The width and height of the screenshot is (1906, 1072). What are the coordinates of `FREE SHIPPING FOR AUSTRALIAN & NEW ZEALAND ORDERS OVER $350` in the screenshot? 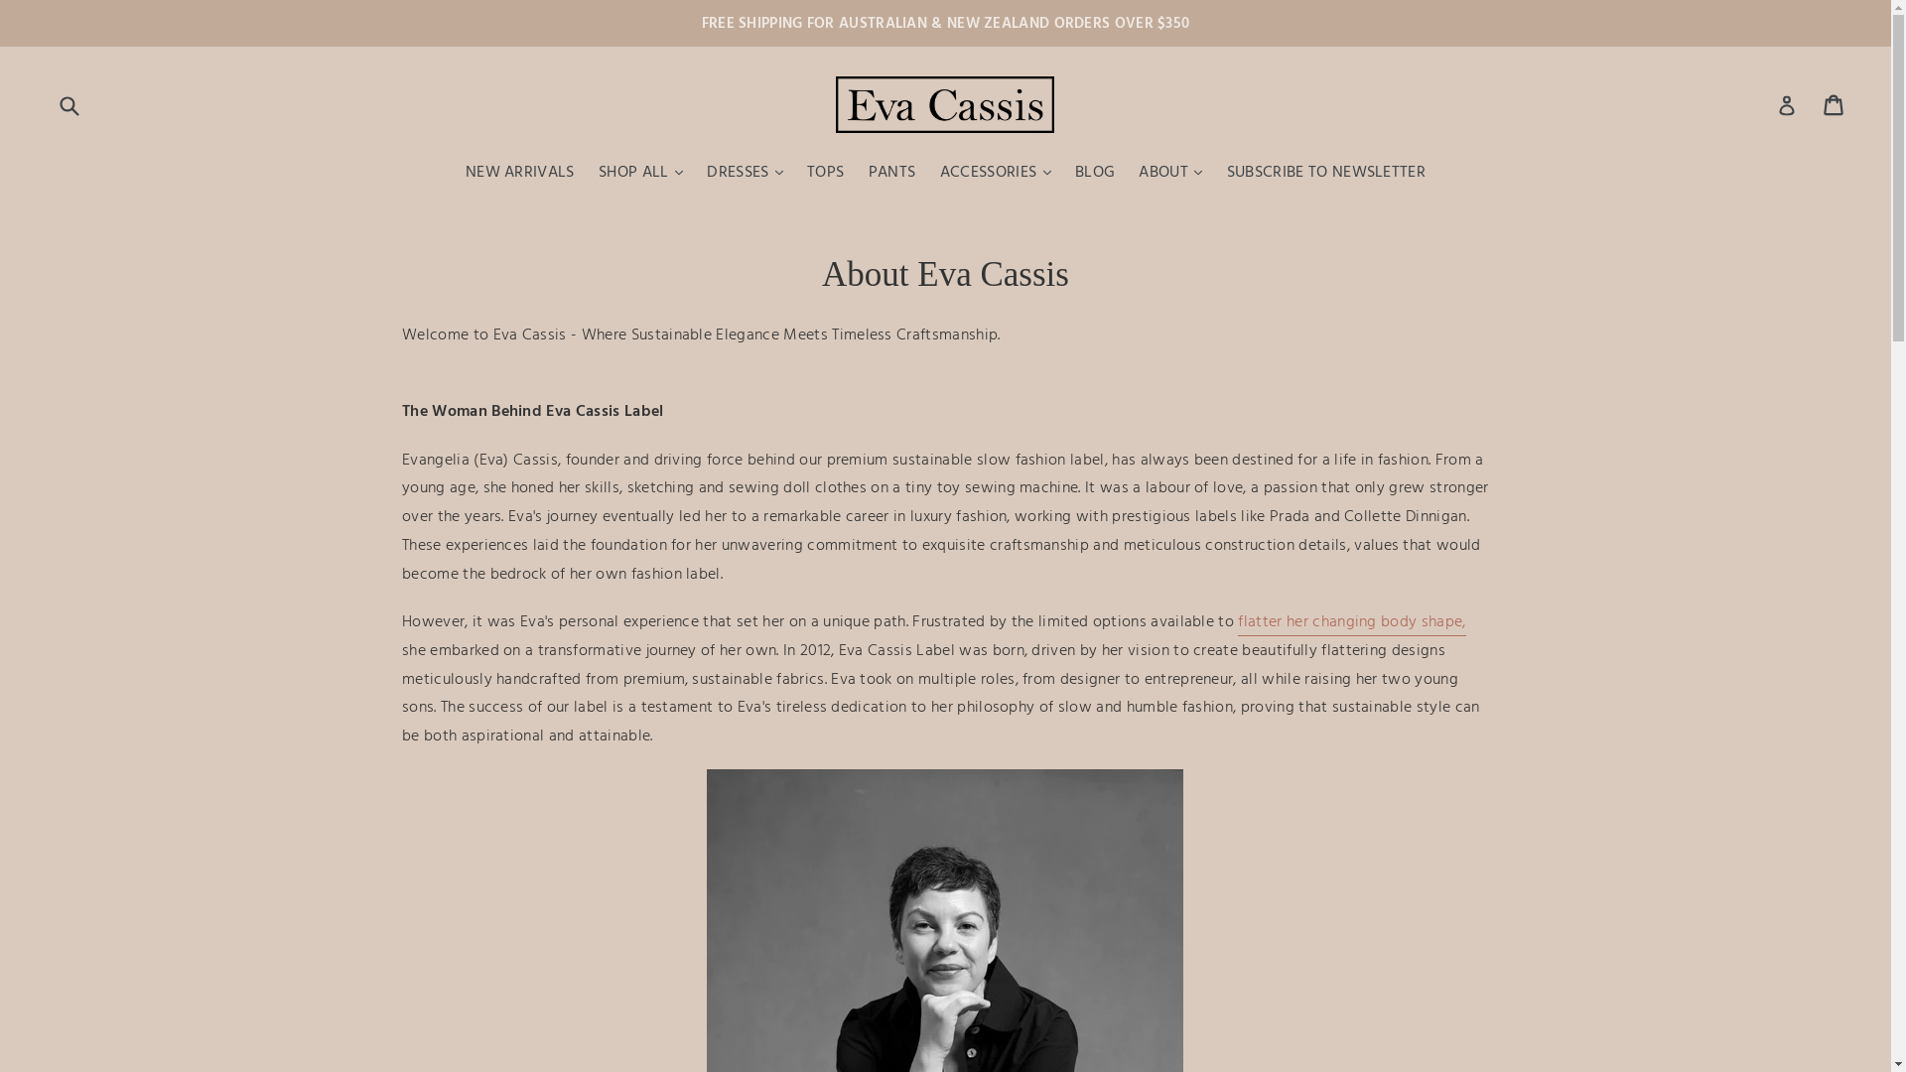 It's located at (945, 24).